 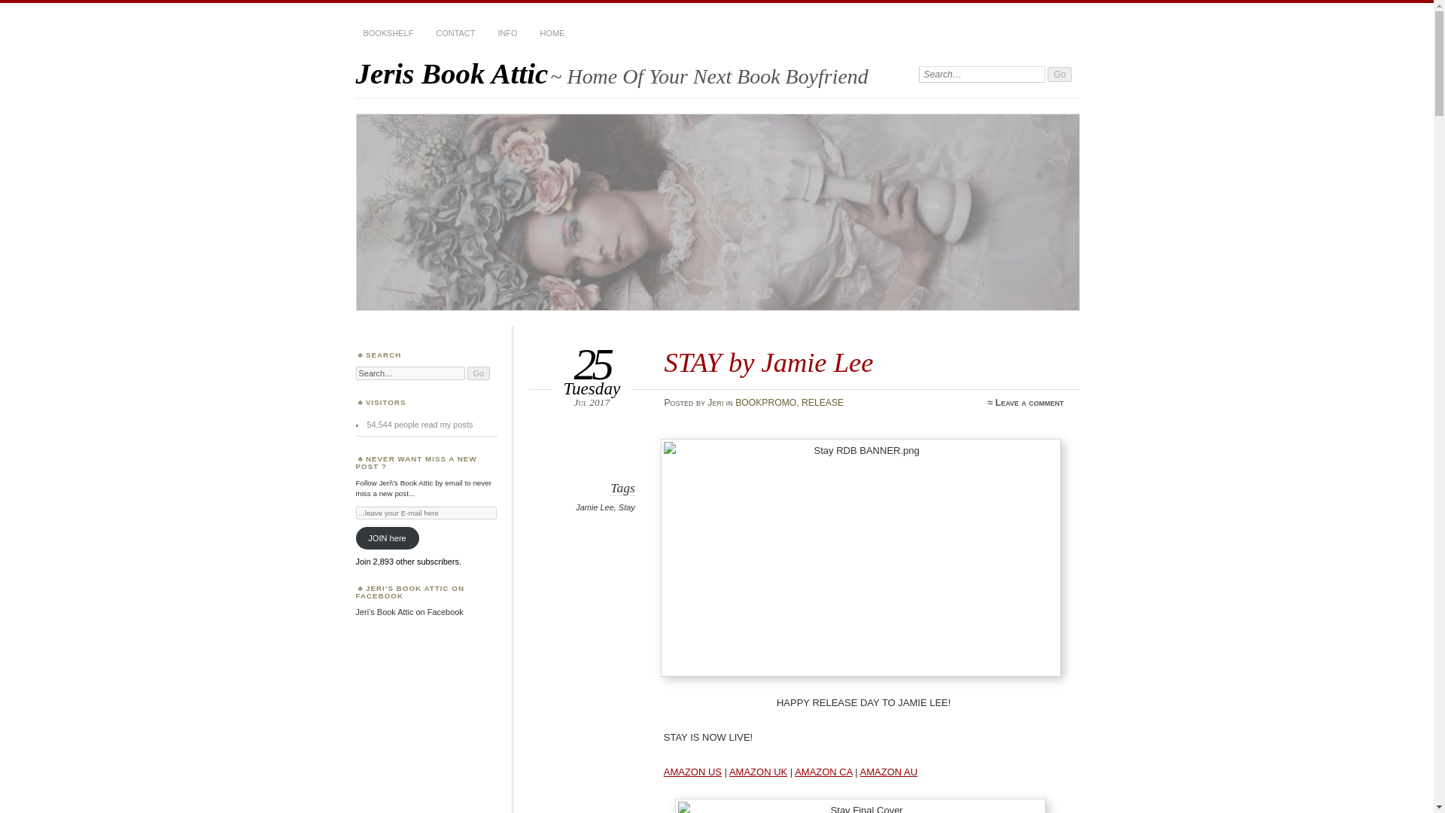 I want to click on AMAZON AU, so click(x=888, y=772).